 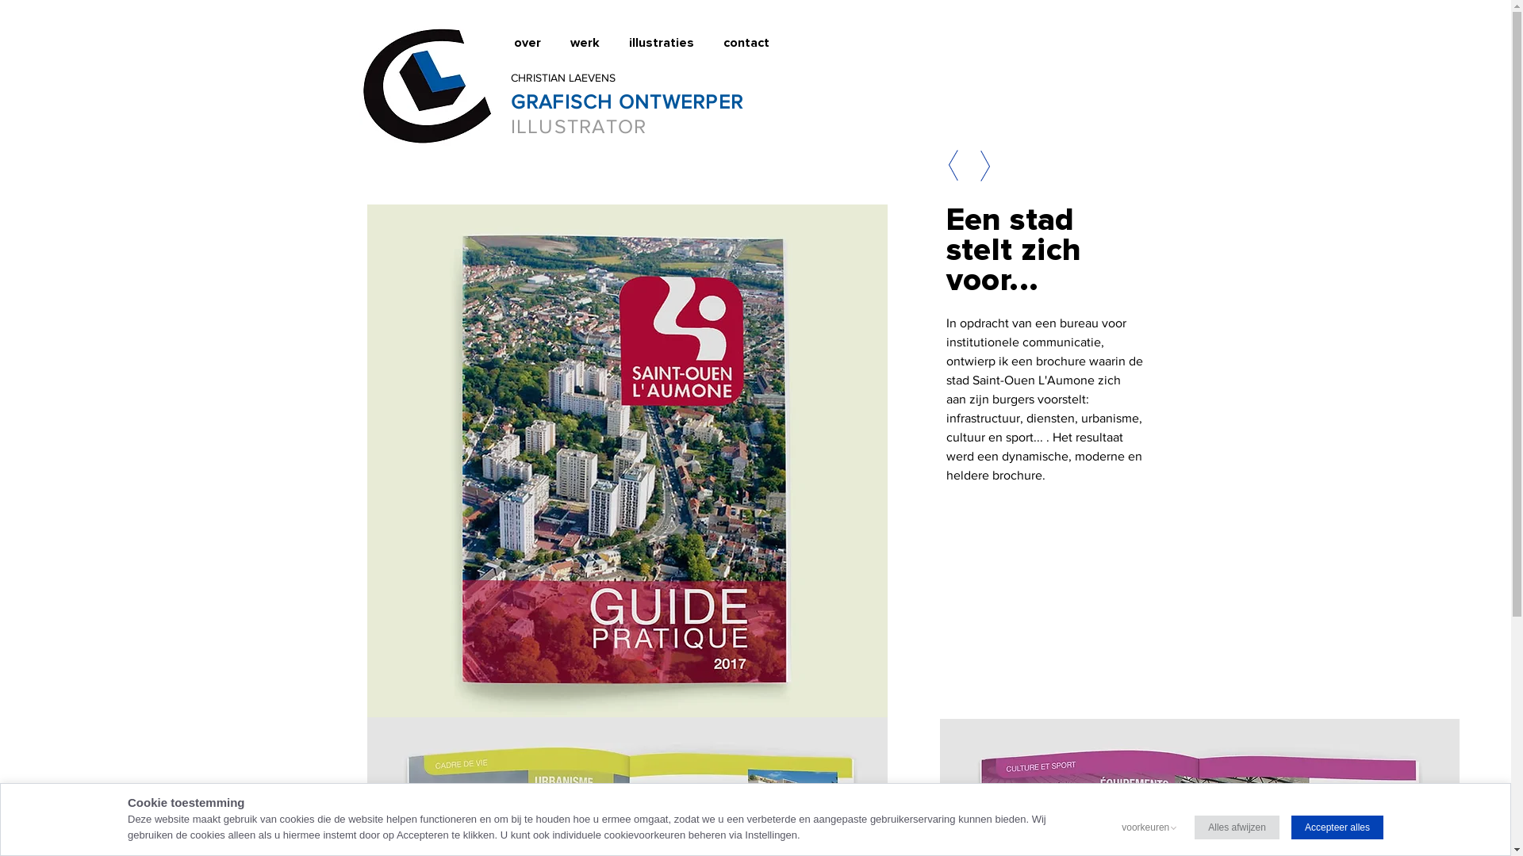 What do you see at coordinates (665, 43) in the screenshot?
I see `illustraties` at bounding box center [665, 43].